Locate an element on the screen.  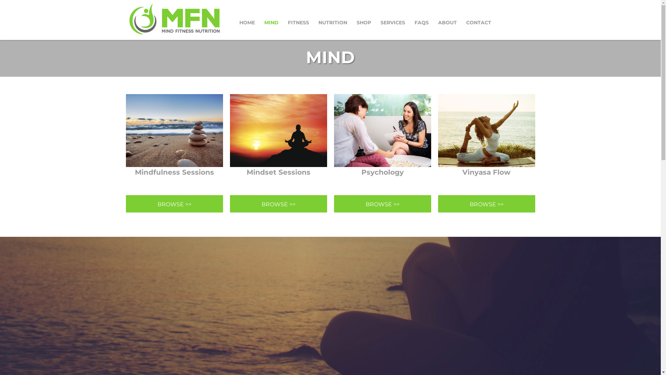
Cart is located at coordinates (534, 19).